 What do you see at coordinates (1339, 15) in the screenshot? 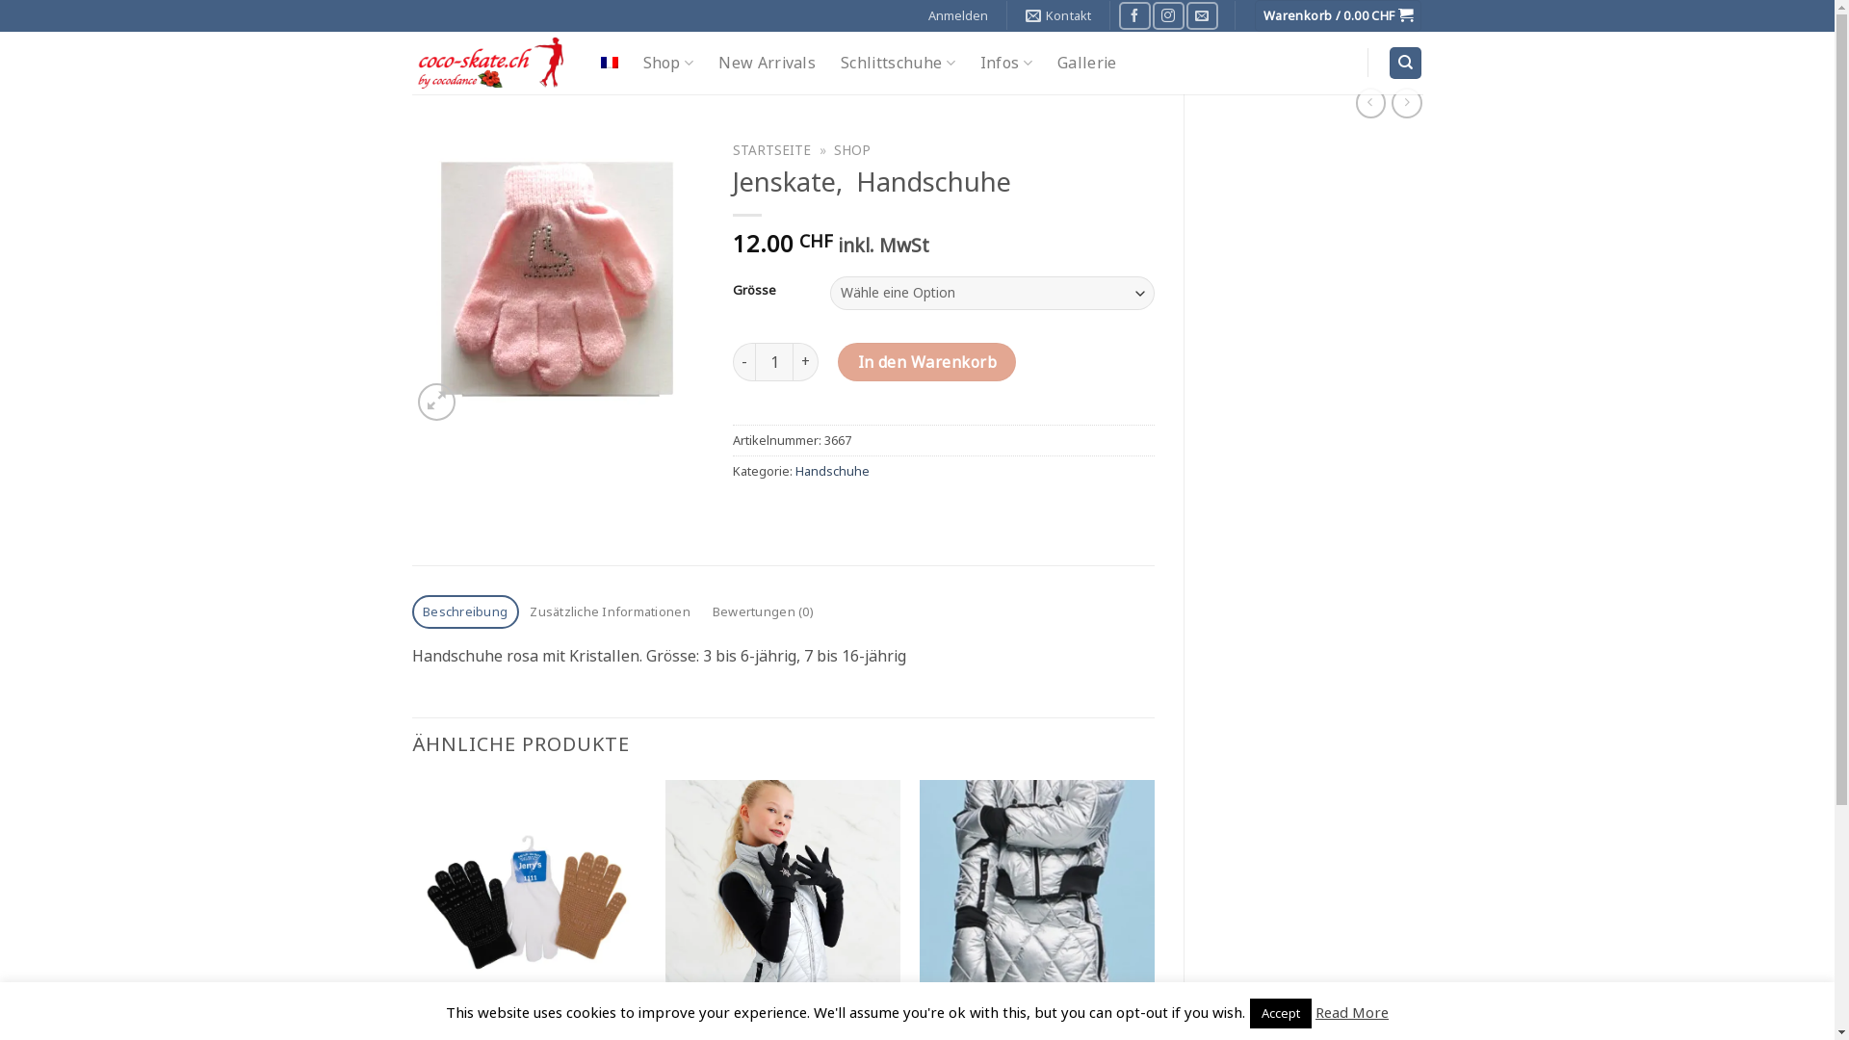
I see `Warenkorb / 0.00 CHF` at bounding box center [1339, 15].